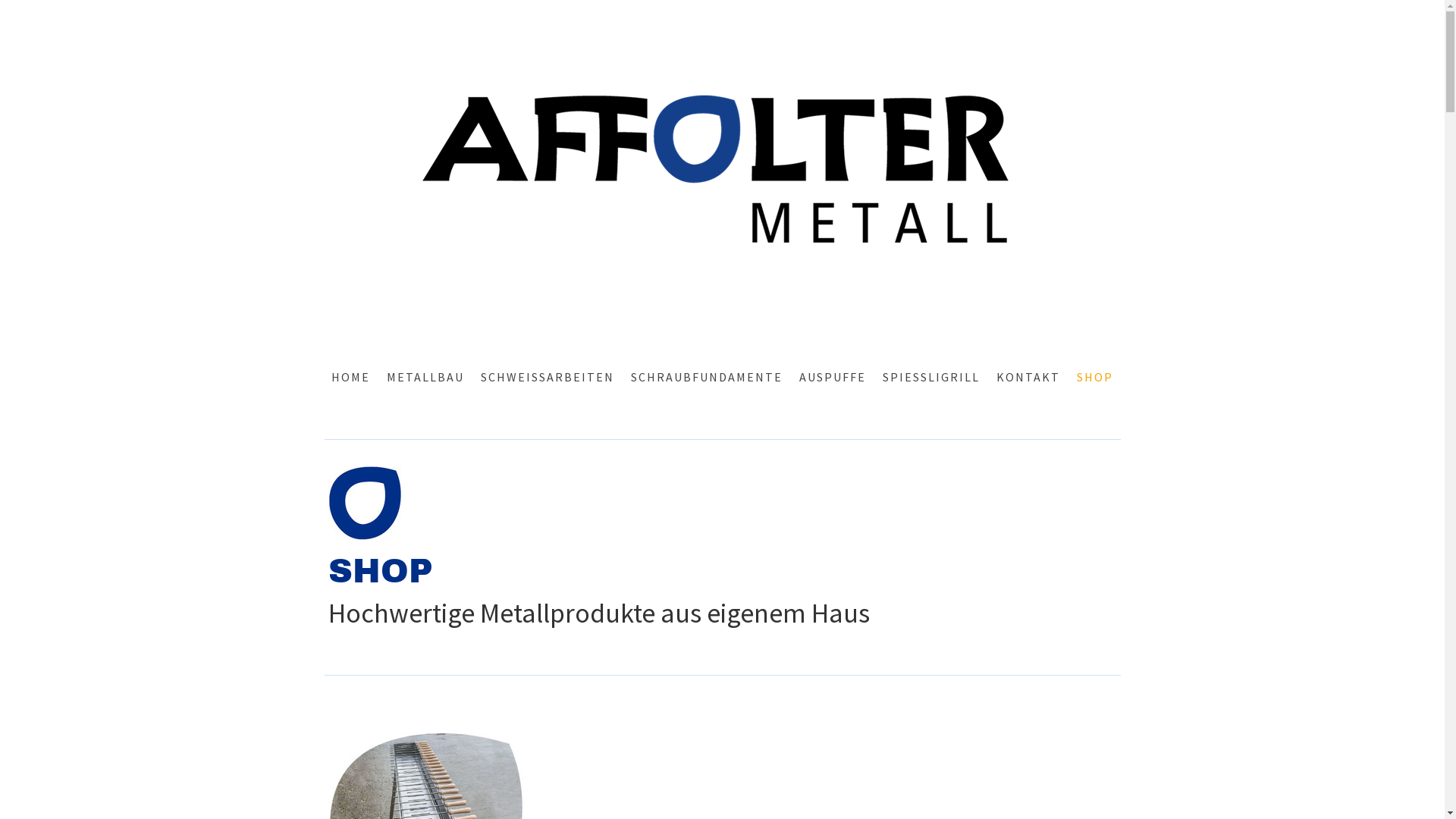 This screenshot has width=1456, height=819. Describe the element at coordinates (1095, 377) in the screenshot. I see `SHOP` at that location.